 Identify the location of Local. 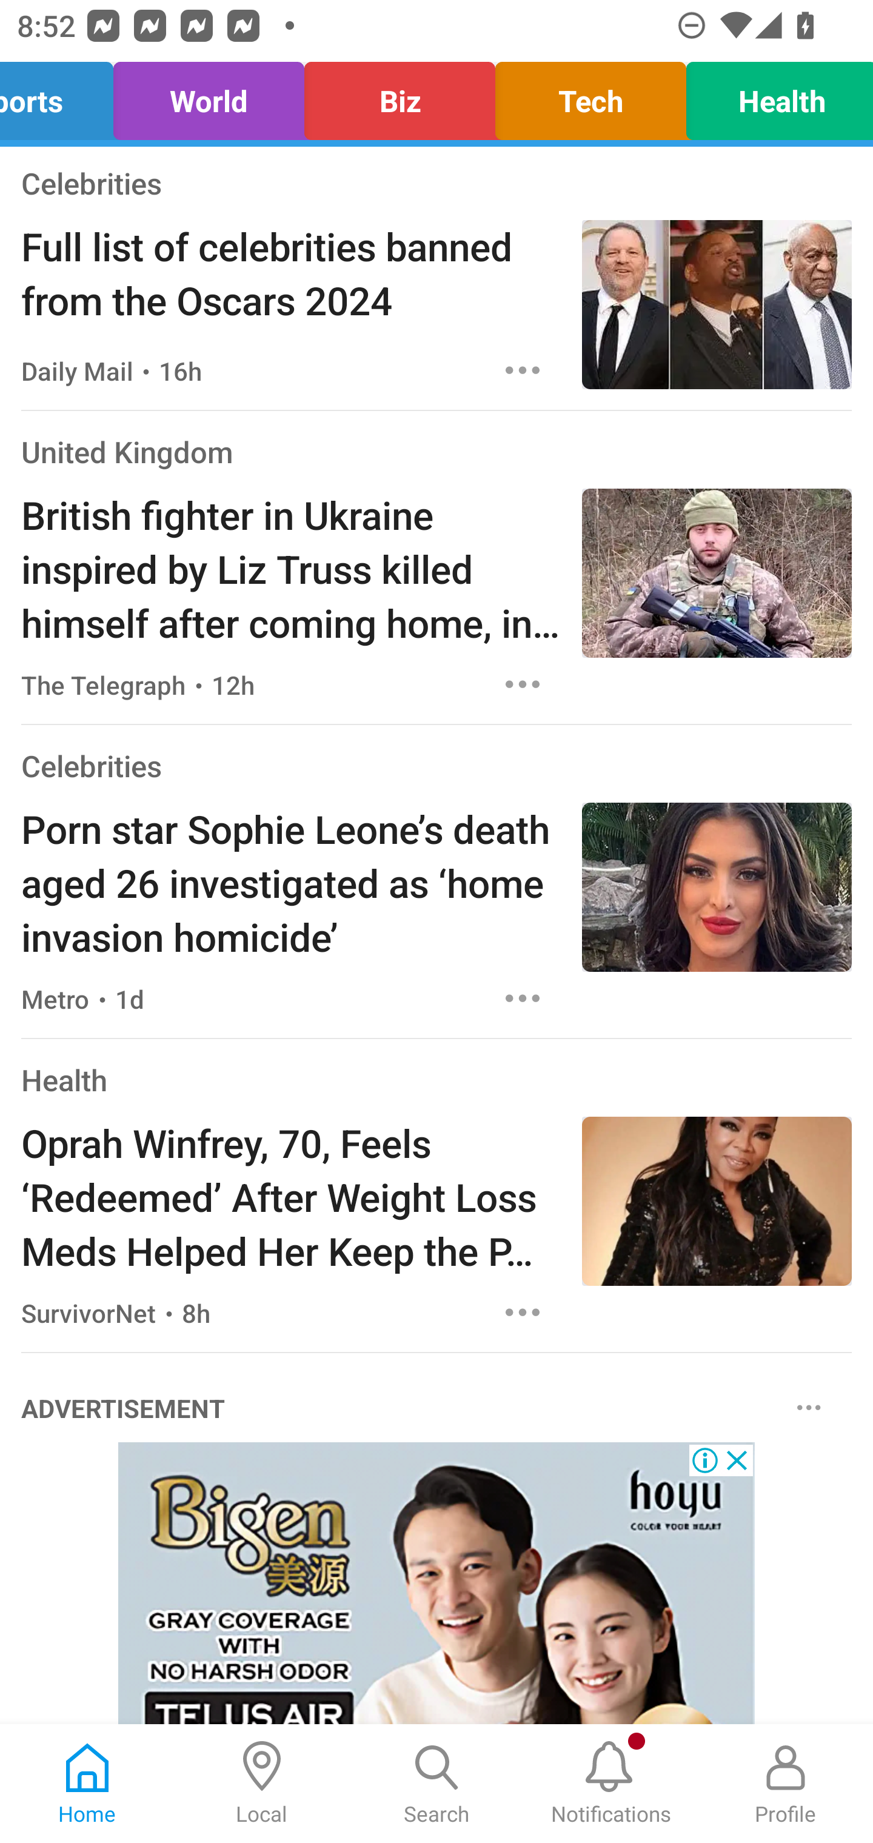
(262, 1784).